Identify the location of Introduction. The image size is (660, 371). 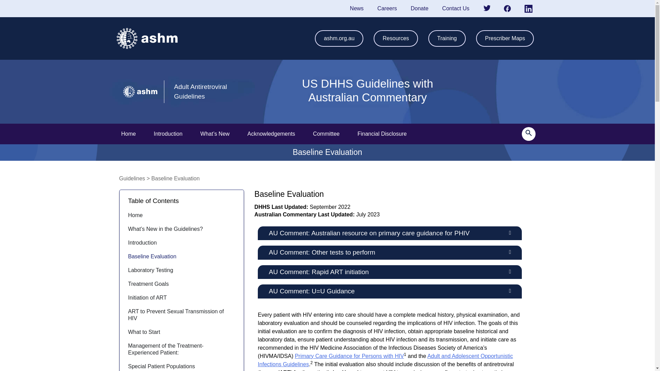
(168, 134).